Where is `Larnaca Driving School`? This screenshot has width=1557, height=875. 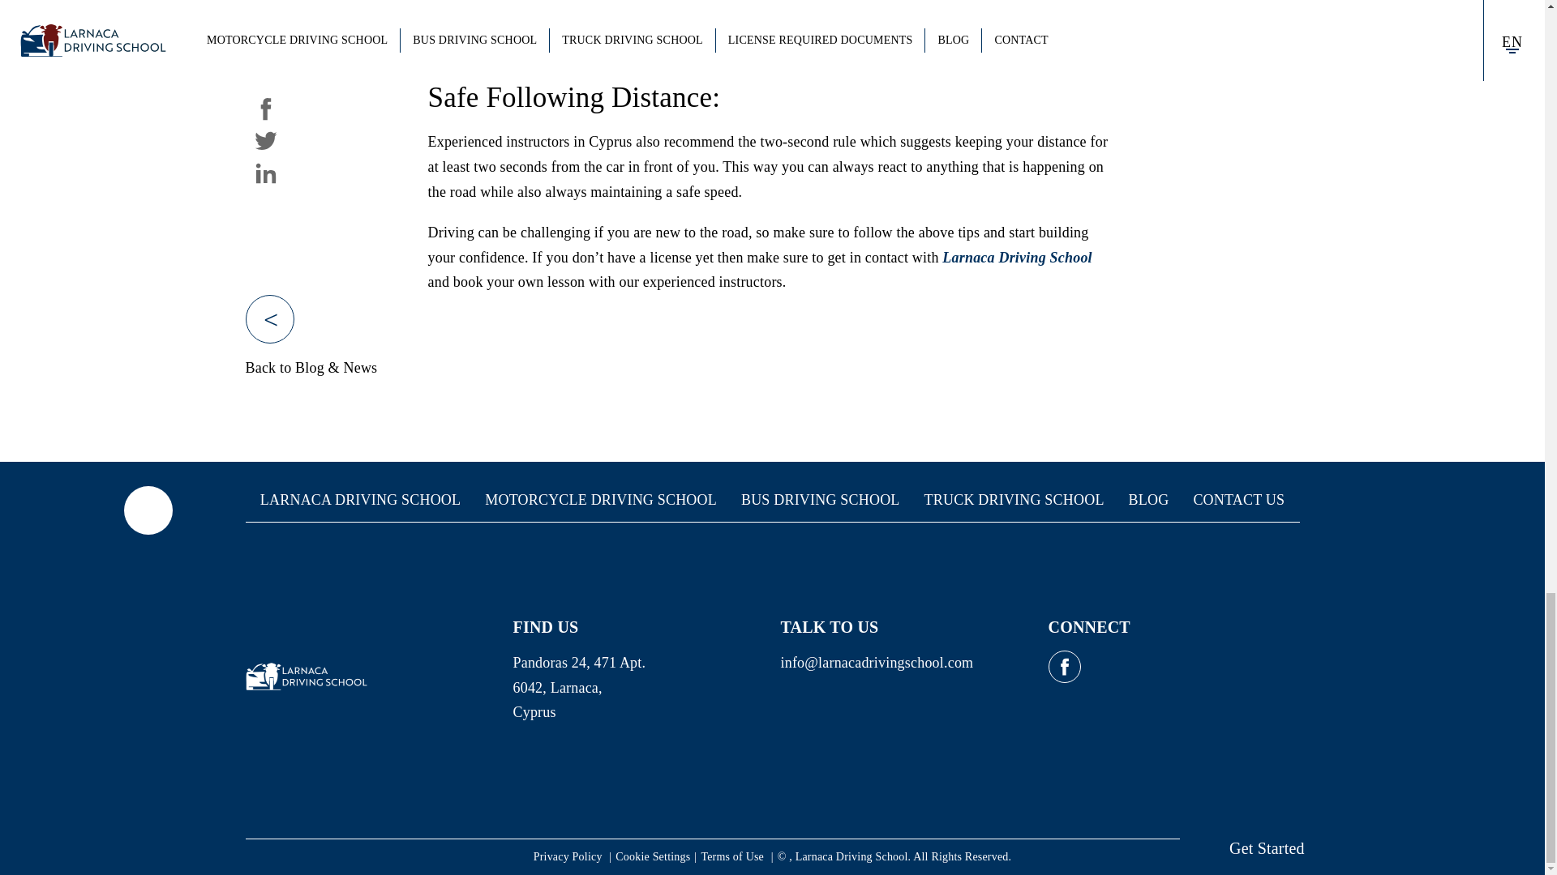
Larnaca Driving School is located at coordinates (1016, 258).